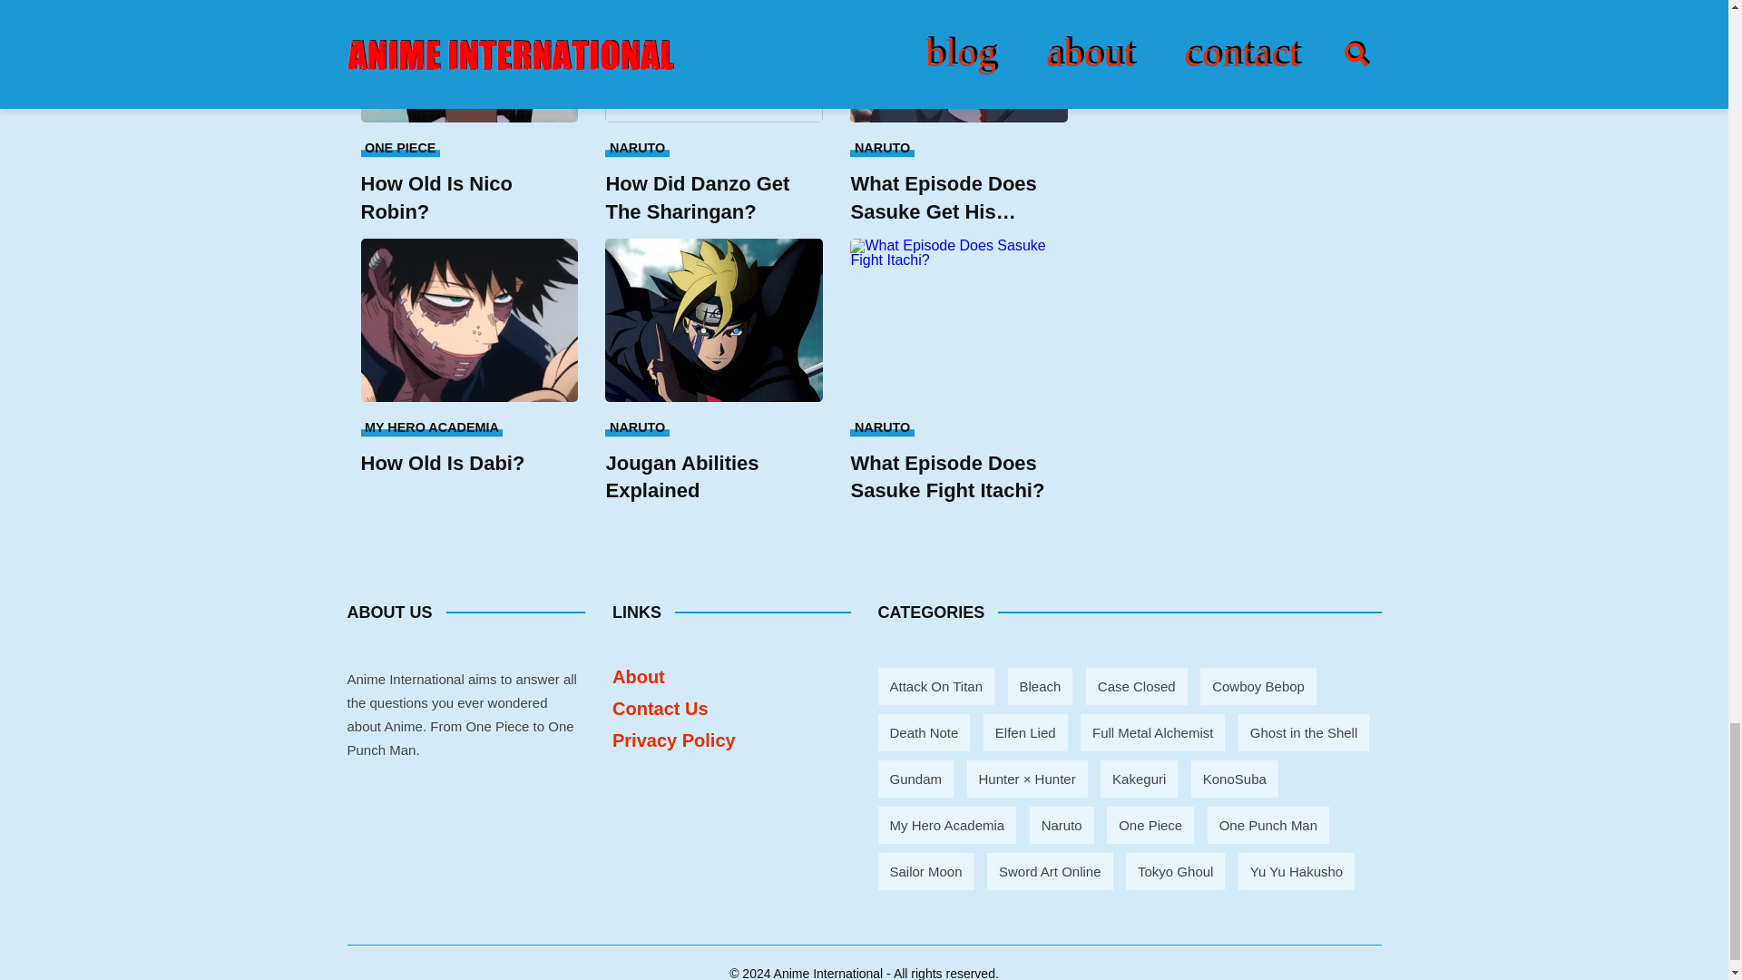  What do you see at coordinates (469, 198) in the screenshot?
I see `How Old Is Nico Robin?` at bounding box center [469, 198].